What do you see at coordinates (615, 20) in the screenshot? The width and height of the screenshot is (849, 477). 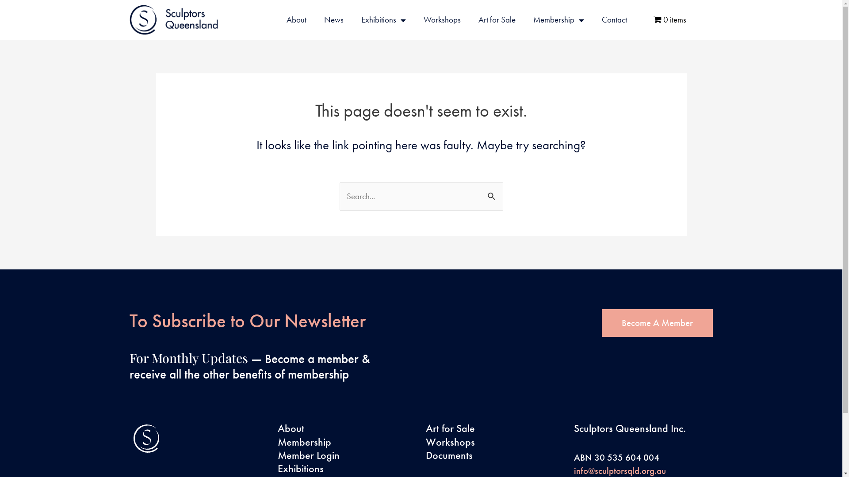 I see `Contact` at bounding box center [615, 20].